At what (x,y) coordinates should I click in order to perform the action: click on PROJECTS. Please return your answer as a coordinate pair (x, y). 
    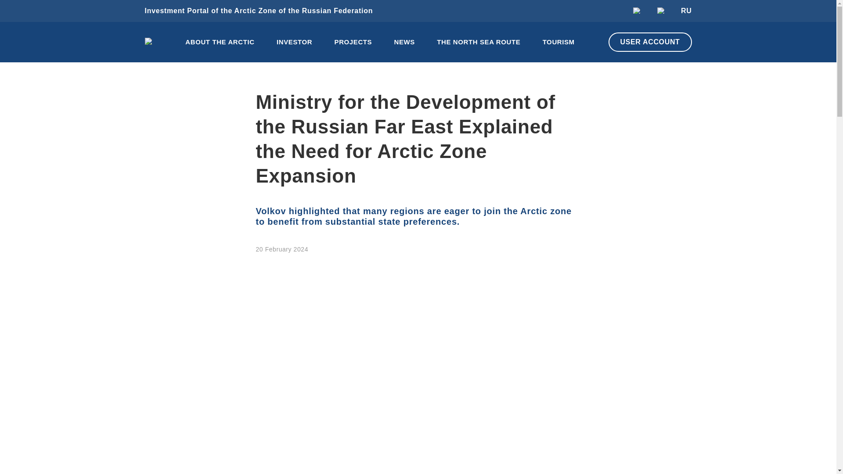
    Looking at the image, I should click on (353, 42).